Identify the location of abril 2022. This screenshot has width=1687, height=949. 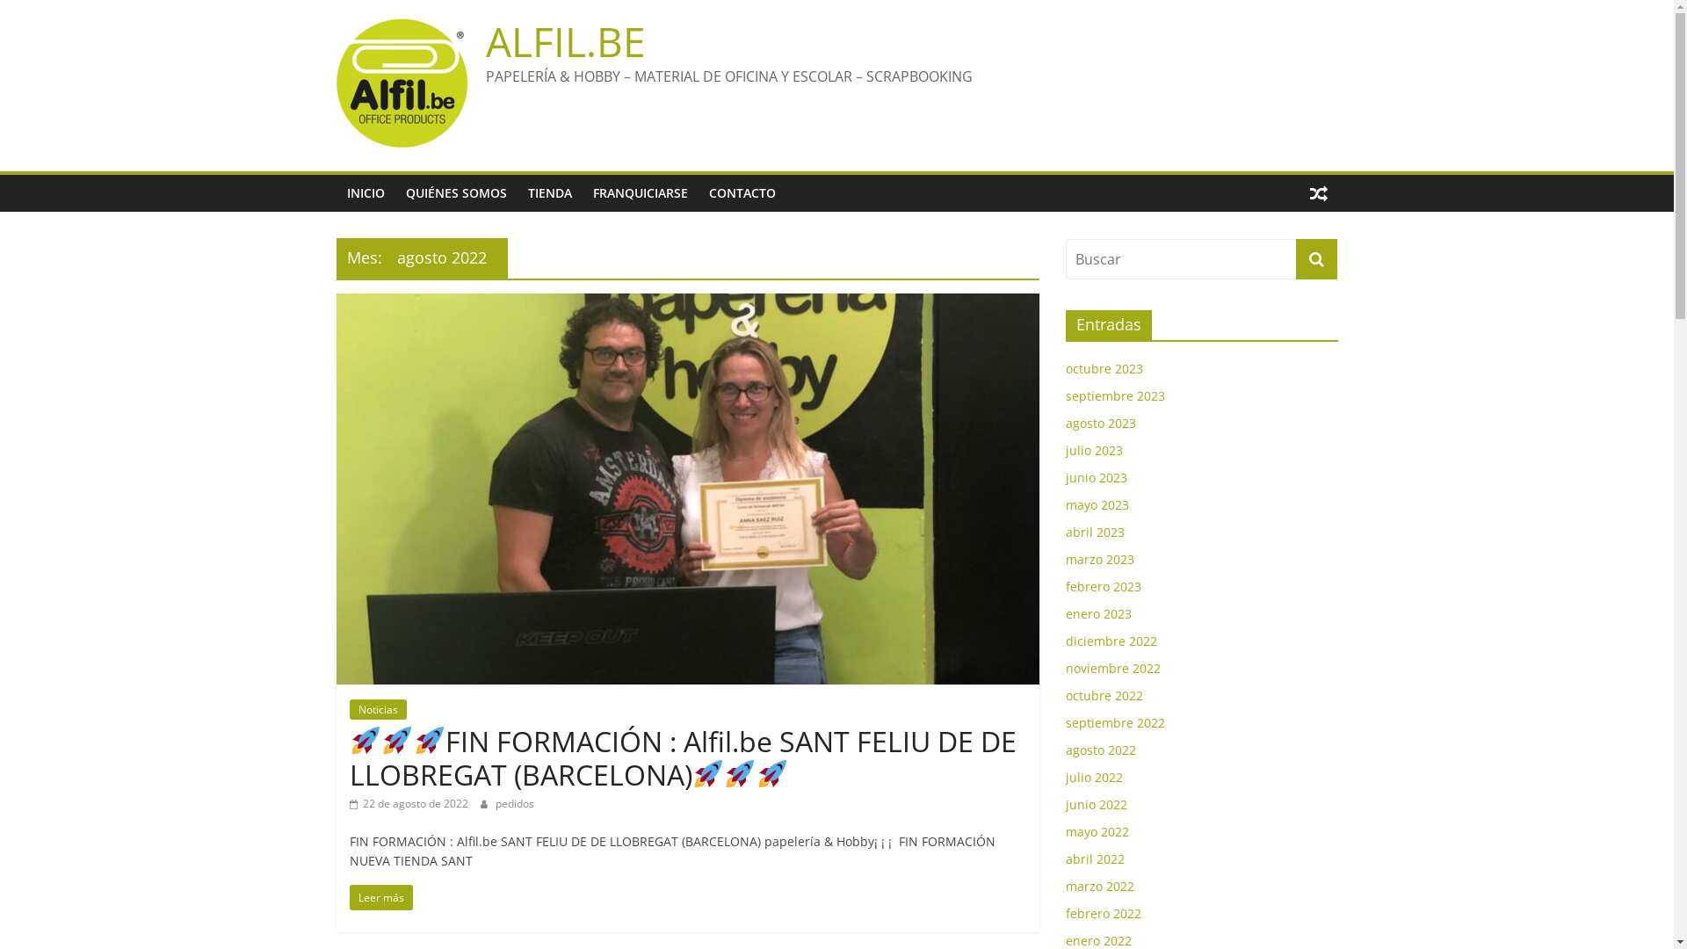
(1095, 859).